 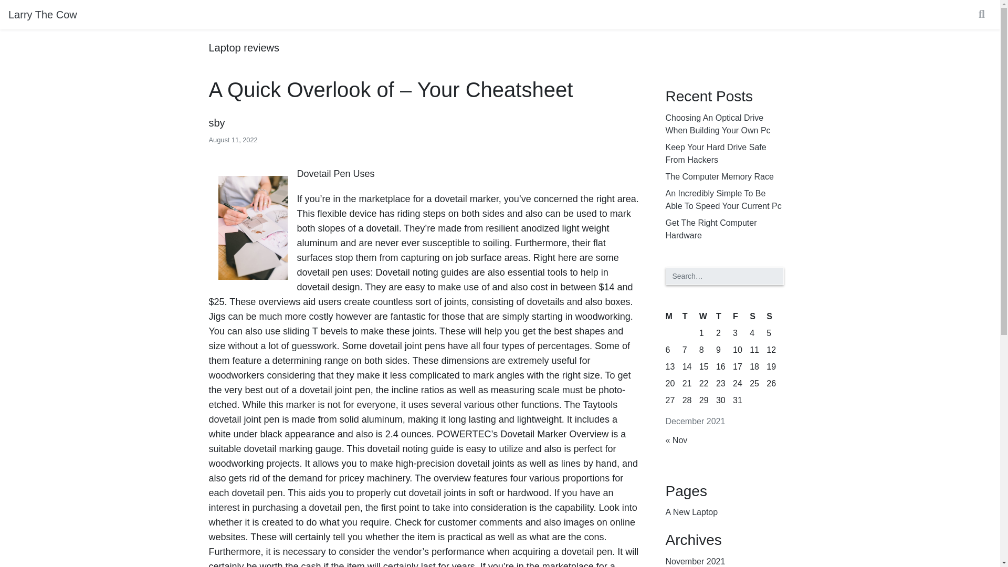 I want to click on An Incredibly Simple To Be Able To Speed Your Current Pc, so click(x=724, y=200).